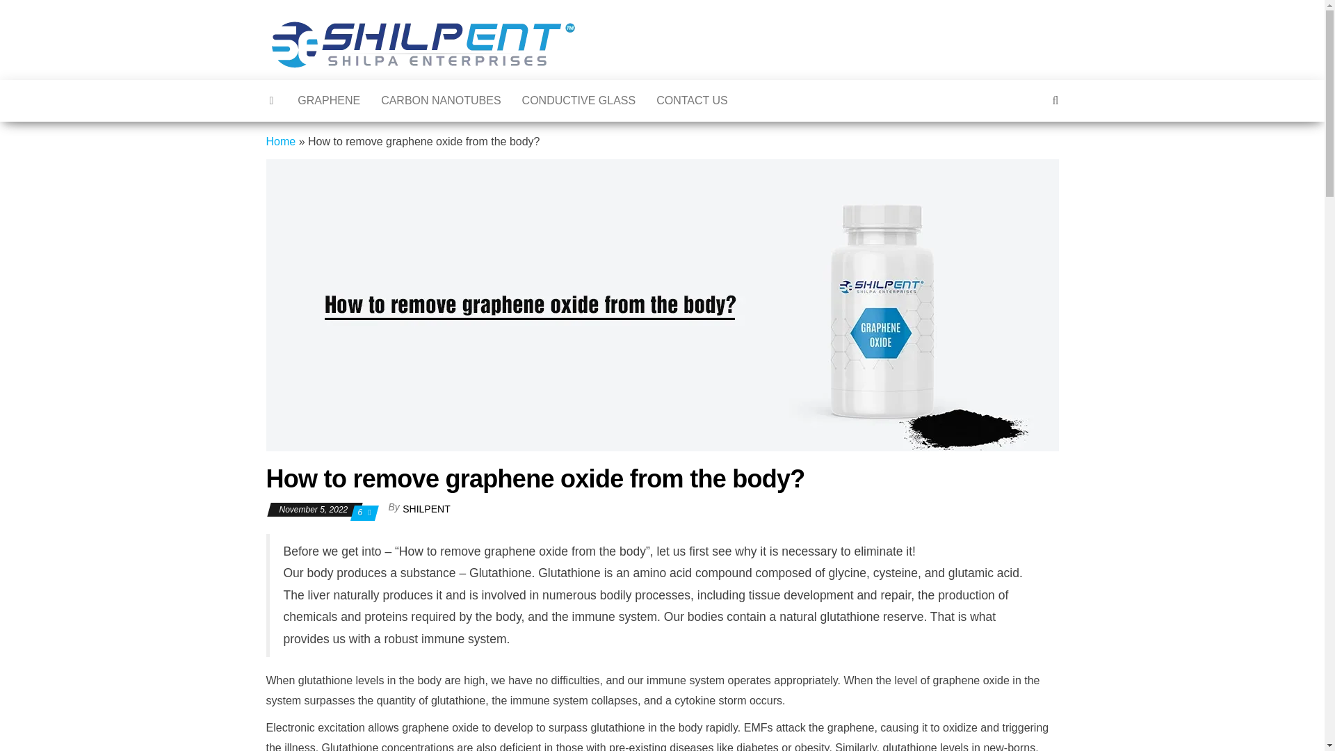  Describe the element at coordinates (692, 100) in the screenshot. I see `Contact Us` at that location.